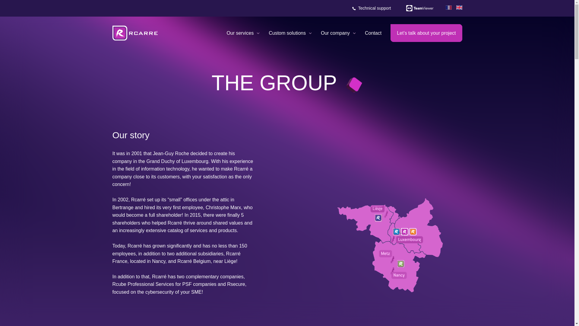 The height and width of the screenshot is (326, 579). I want to click on Custom solutions, so click(290, 33).